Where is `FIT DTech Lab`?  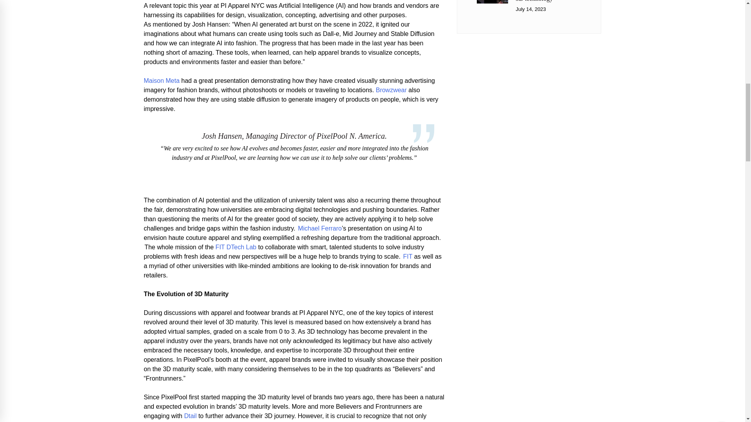
FIT DTech Lab is located at coordinates (236, 247).